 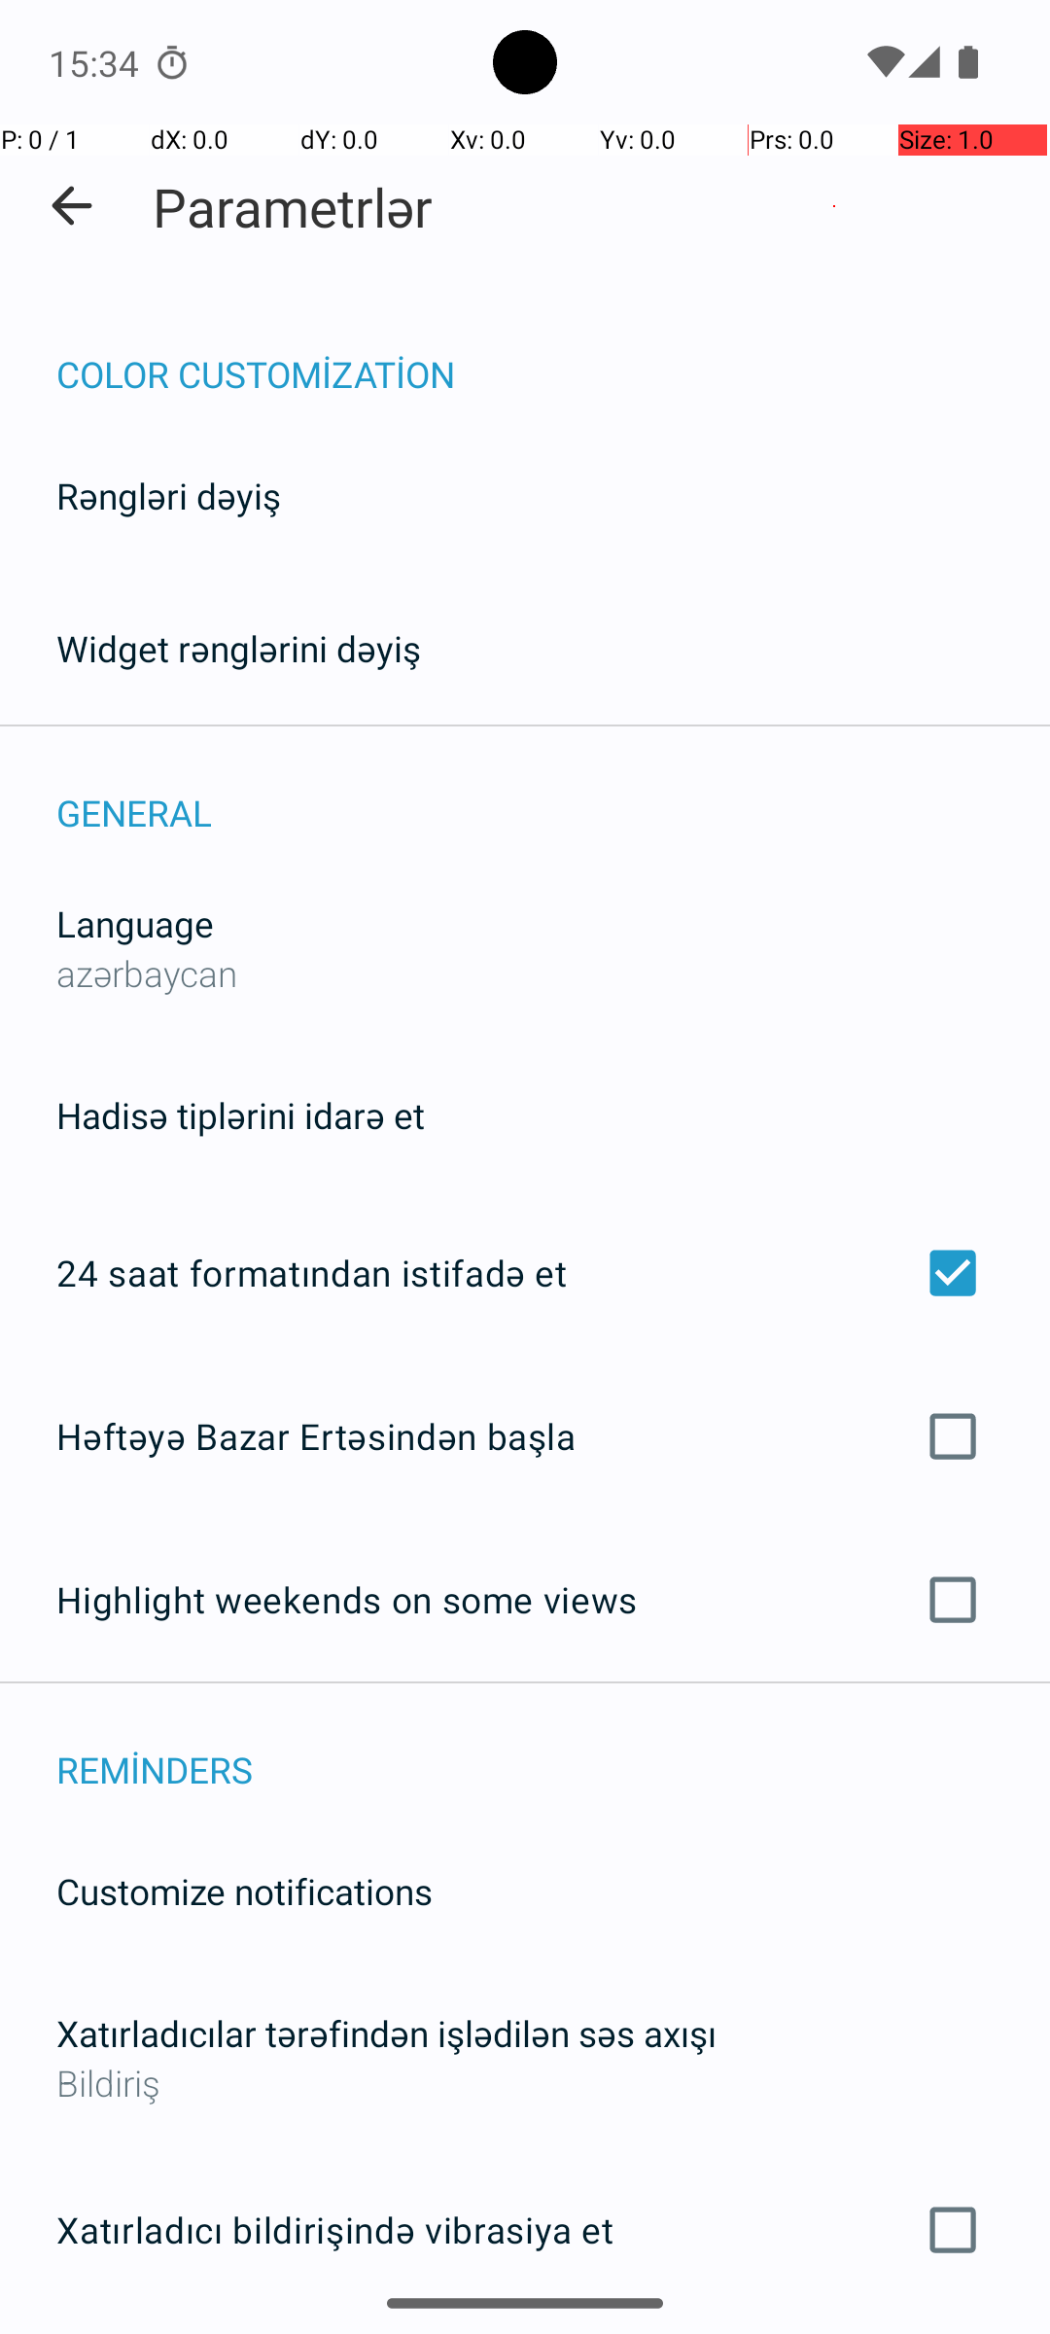 What do you see at coordinates (525, 1435) in the screenshot?
I see `Həftəyə Bazar Ertəsindən başla` at bounding box center [525, 1435].